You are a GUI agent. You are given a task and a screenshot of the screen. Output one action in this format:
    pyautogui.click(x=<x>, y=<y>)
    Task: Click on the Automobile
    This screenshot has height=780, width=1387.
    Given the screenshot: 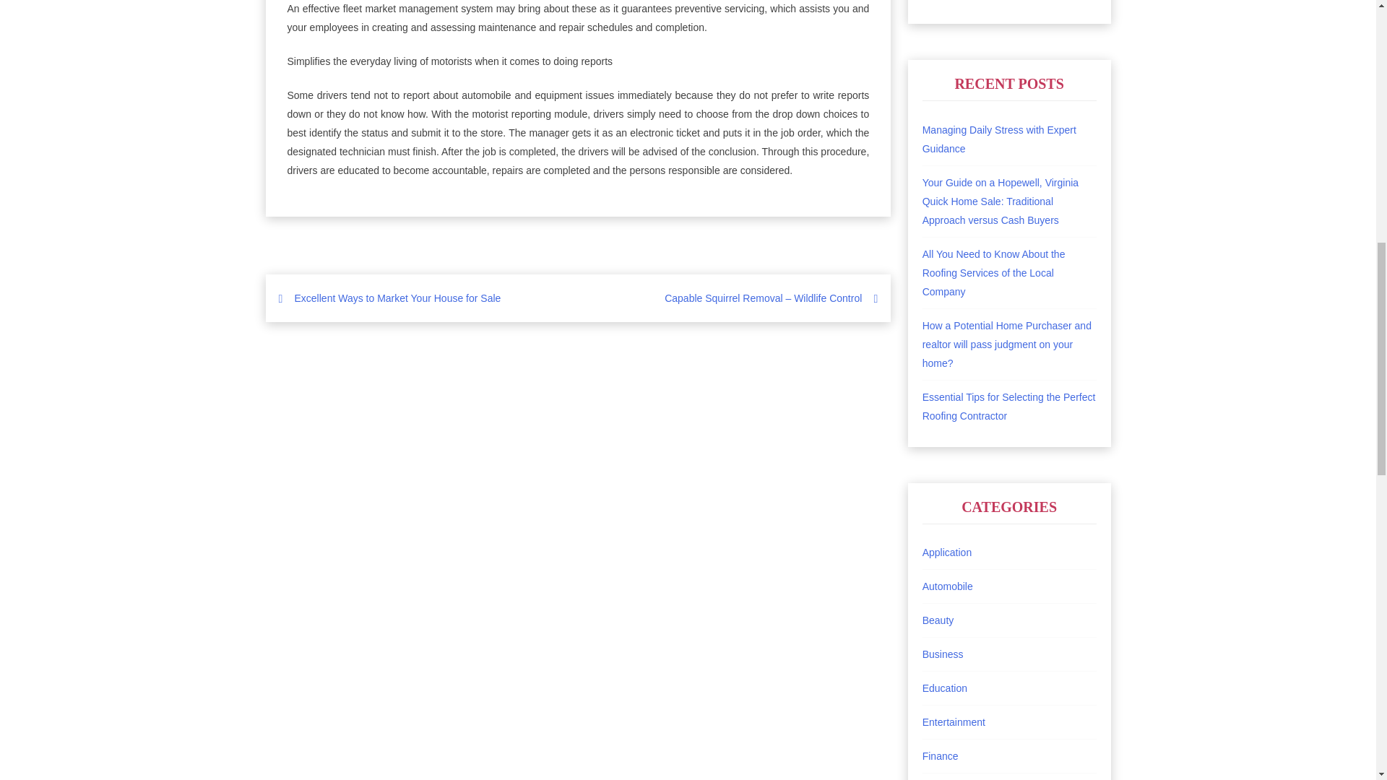 What is the action you would take?
    pyautogui.click(x=948, y=586)
    